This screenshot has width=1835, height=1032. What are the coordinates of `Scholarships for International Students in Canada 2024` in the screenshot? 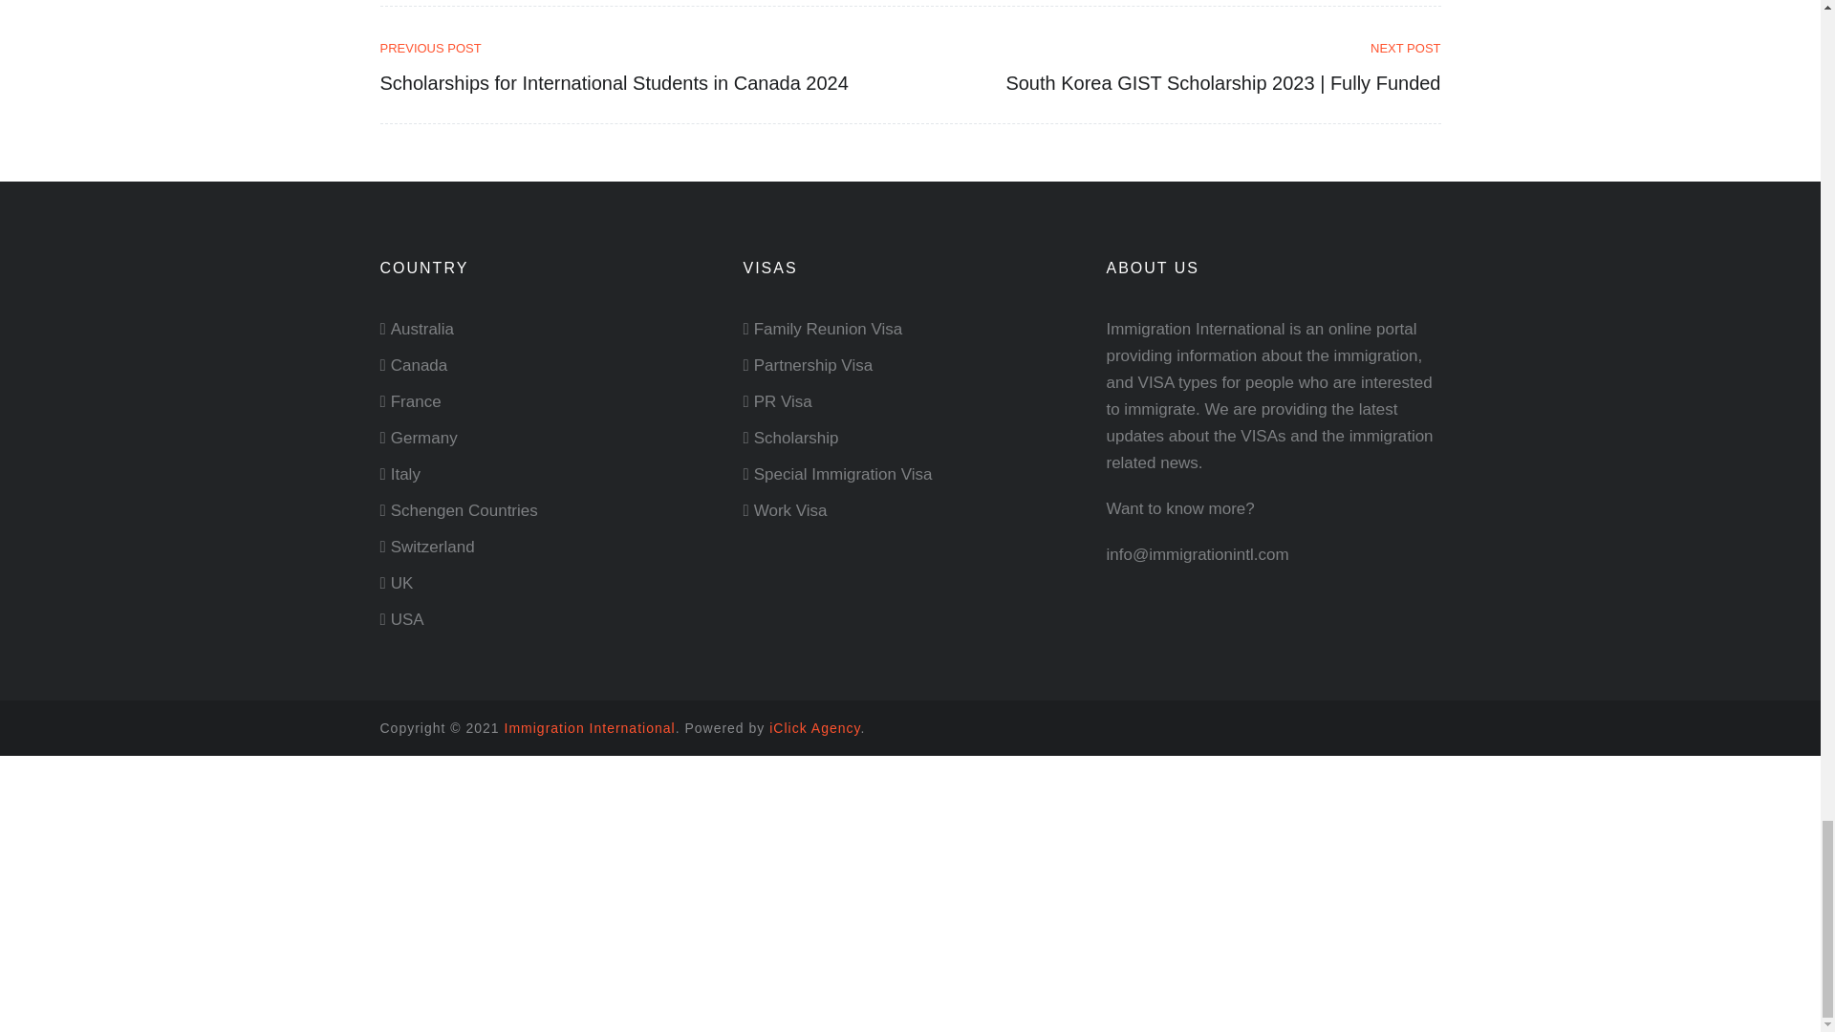 It's located at (638, 48).